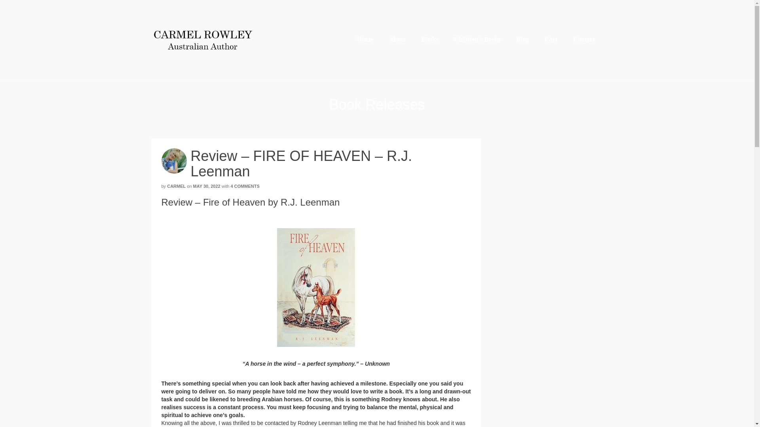  What do you see at coordinates (245, 186) in the screenshot?
I see `4 COMMENTS` at bounding box center [245, 186].